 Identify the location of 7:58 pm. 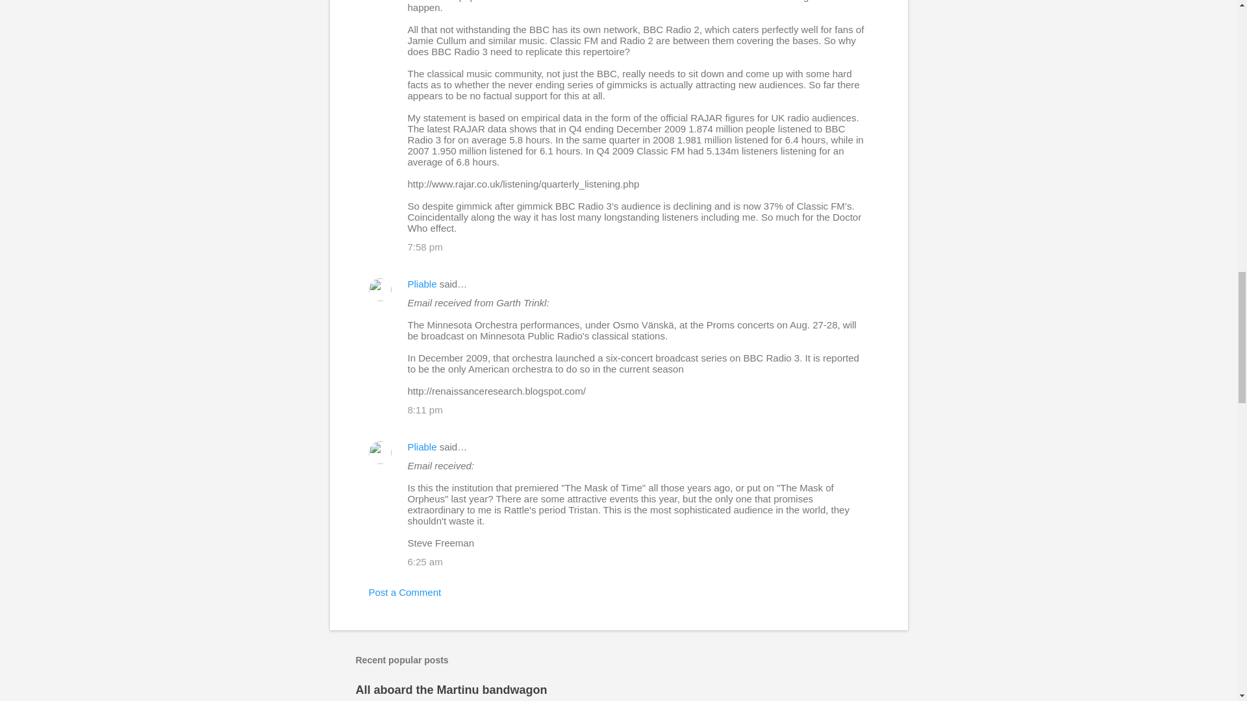
(425, 247).